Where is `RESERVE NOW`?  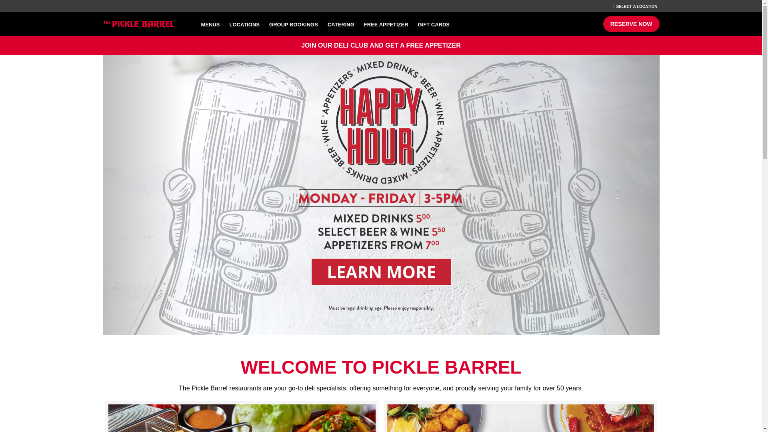 RESERVE NOW is located at coordinates (631, 24).